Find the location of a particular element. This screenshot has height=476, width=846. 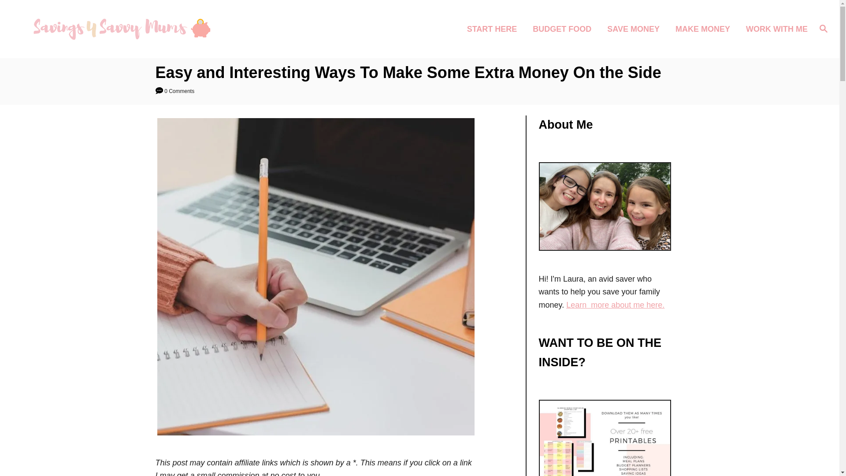

Savings 4 Savvy Mums is located at coordinates (119, 29).